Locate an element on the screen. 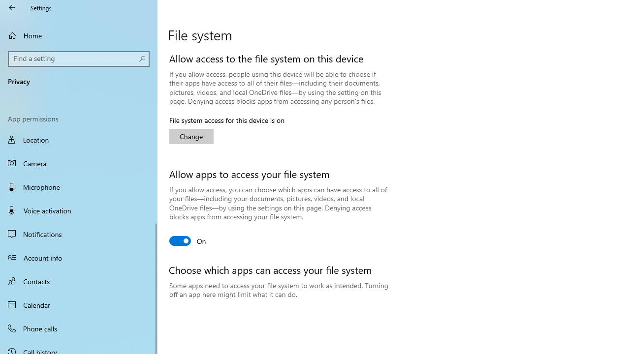  Change is located at coordinates (191, 137).